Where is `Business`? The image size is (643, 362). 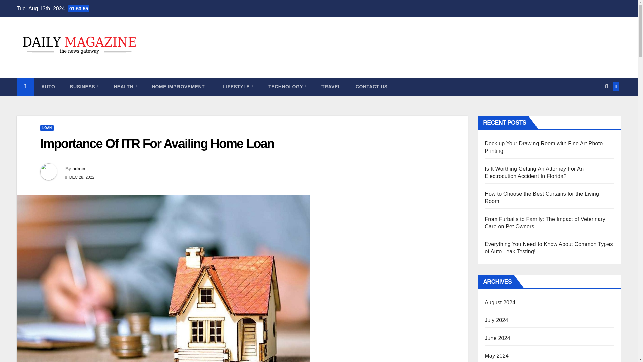
Business is located at coordinates (84, 87).